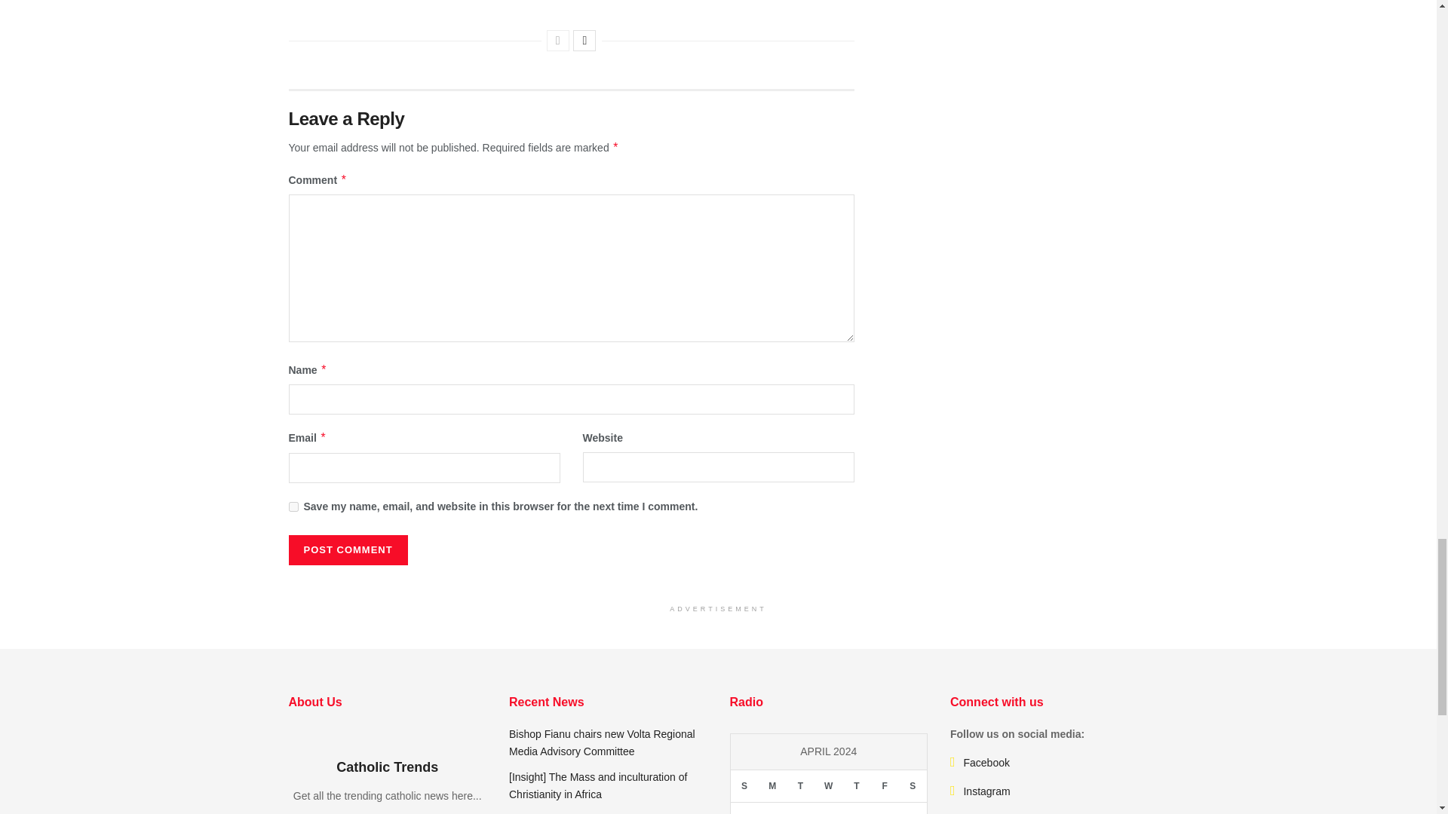 The height and width of the screenshot is (814, 1448). I want to click on Next, so click(584, 41).